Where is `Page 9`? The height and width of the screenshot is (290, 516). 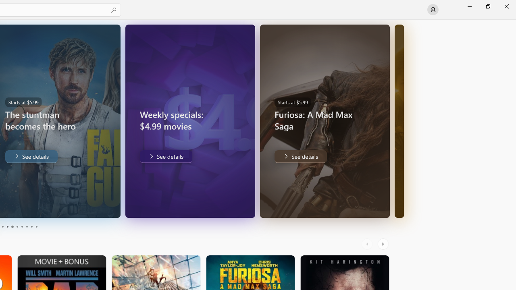 Page 9 is located at coordinates (31, 226).